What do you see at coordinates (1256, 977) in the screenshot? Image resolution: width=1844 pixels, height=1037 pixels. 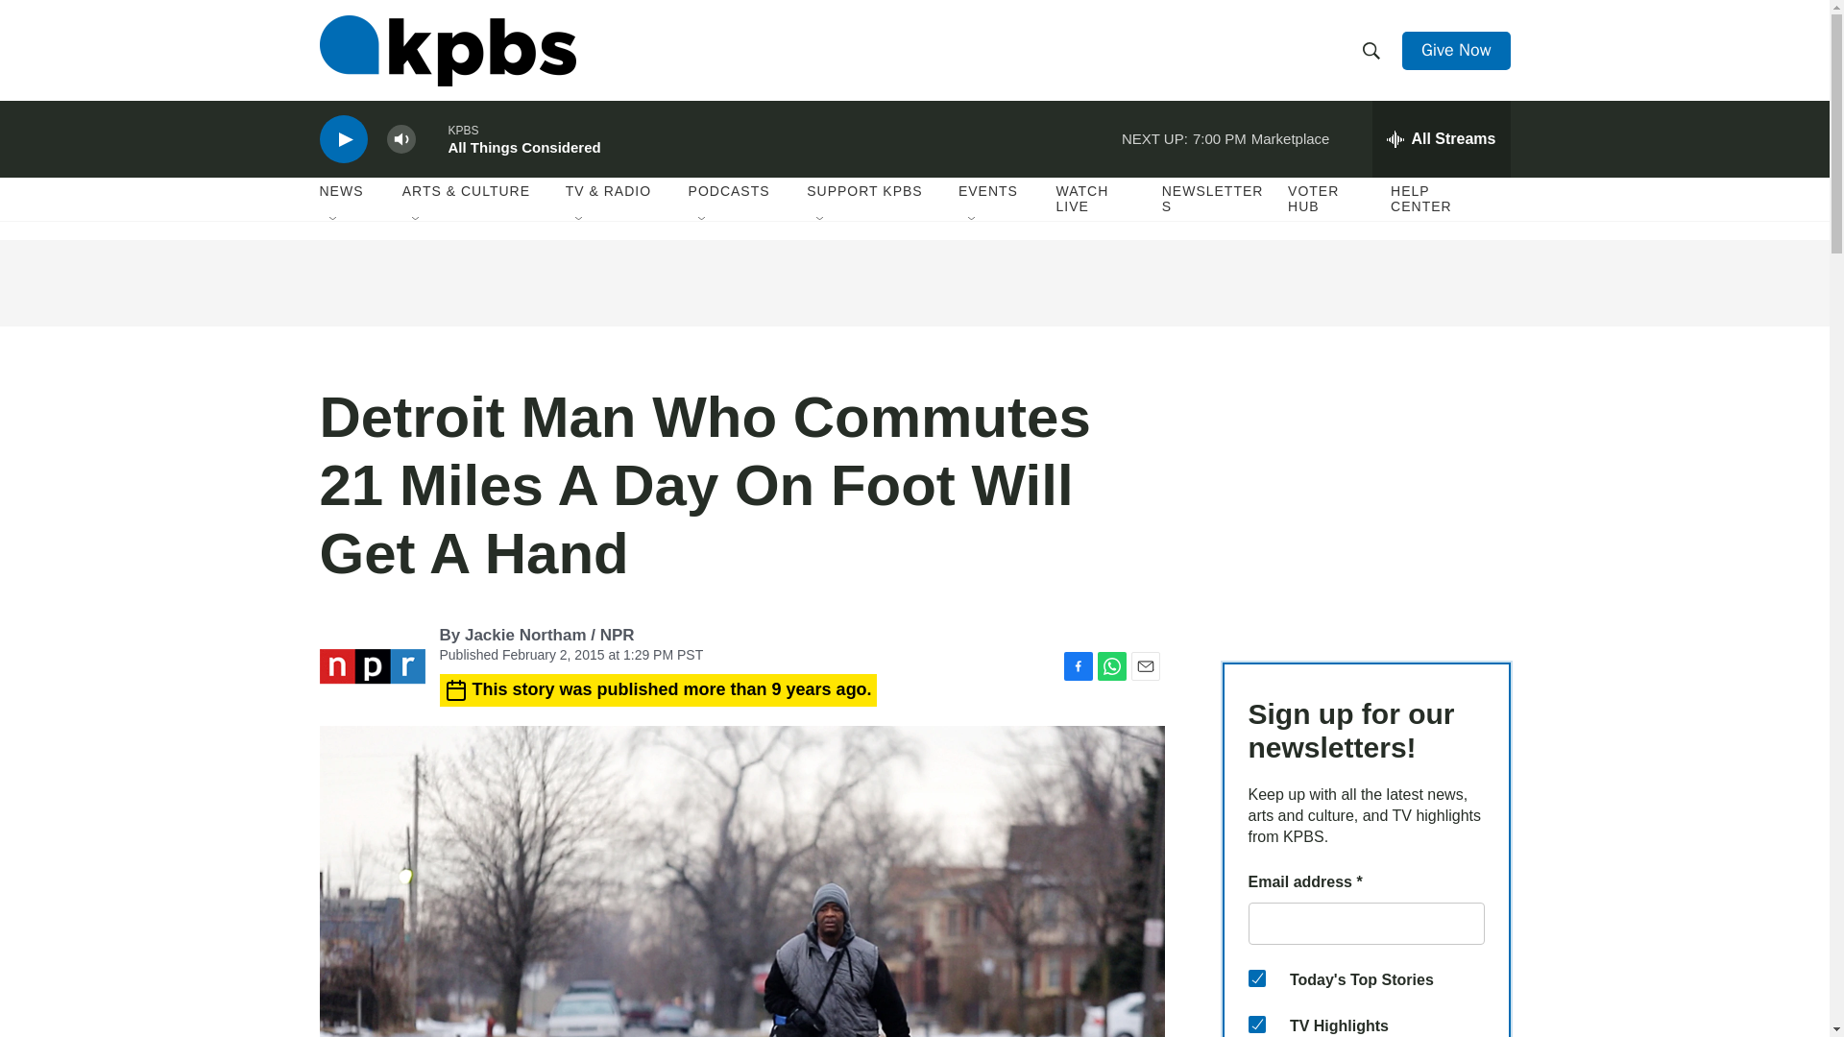 I see `4` at bounding box center [1256, 977].